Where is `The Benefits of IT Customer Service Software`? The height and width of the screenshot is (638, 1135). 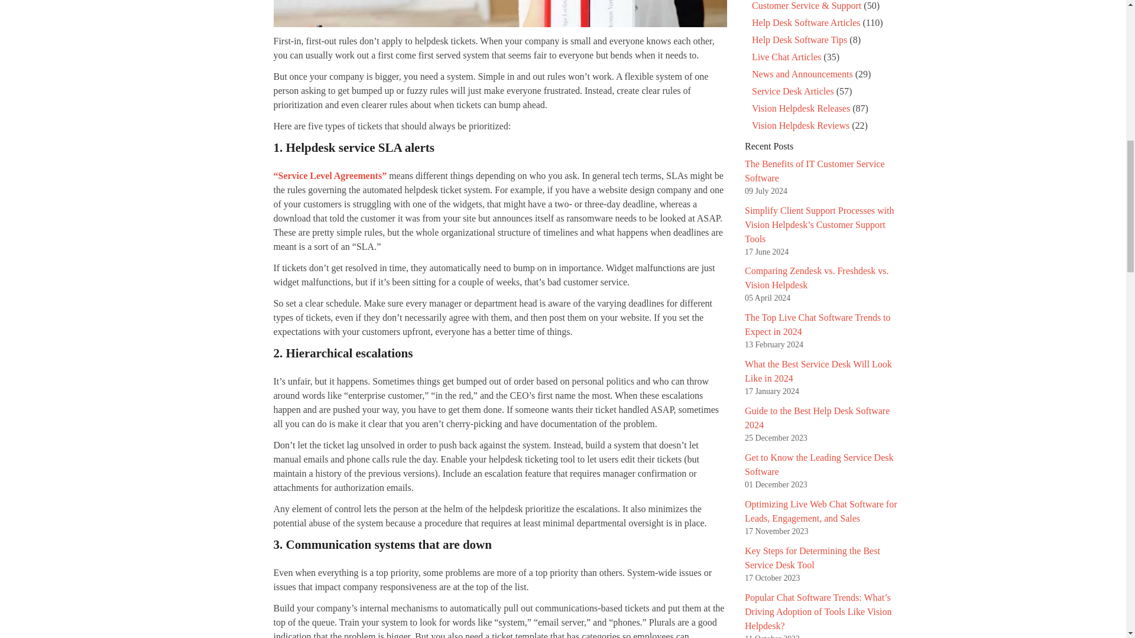 The Benefits of IT Customer Service Software is located at coordinates (815, 170).